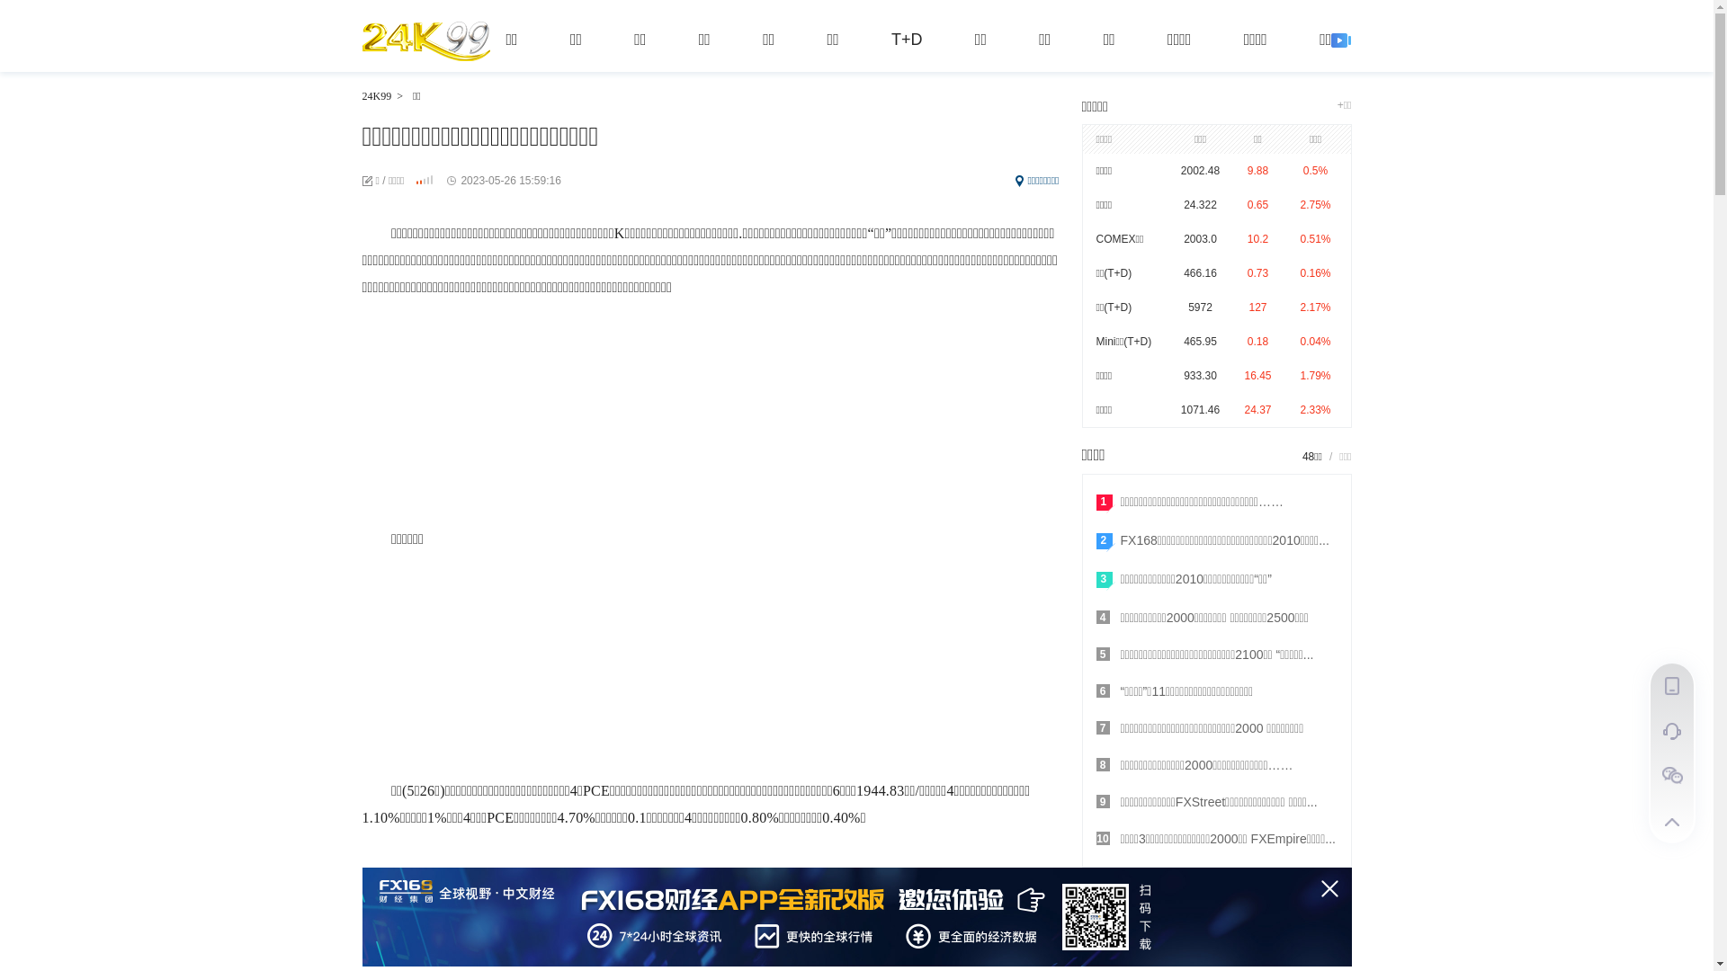 The image size is (1727, 971). What do you see at coordinates (376, 96) in the screenshot?
I see `24K99` at bounding box center [376, 96].